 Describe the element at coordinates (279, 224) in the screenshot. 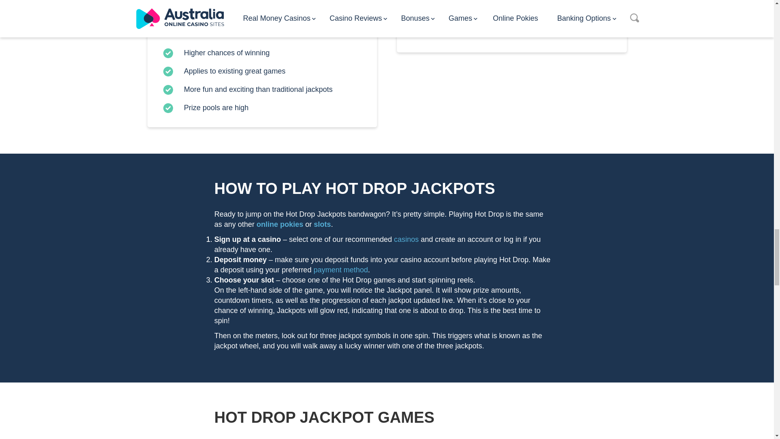

I see `online pokies` at that location.